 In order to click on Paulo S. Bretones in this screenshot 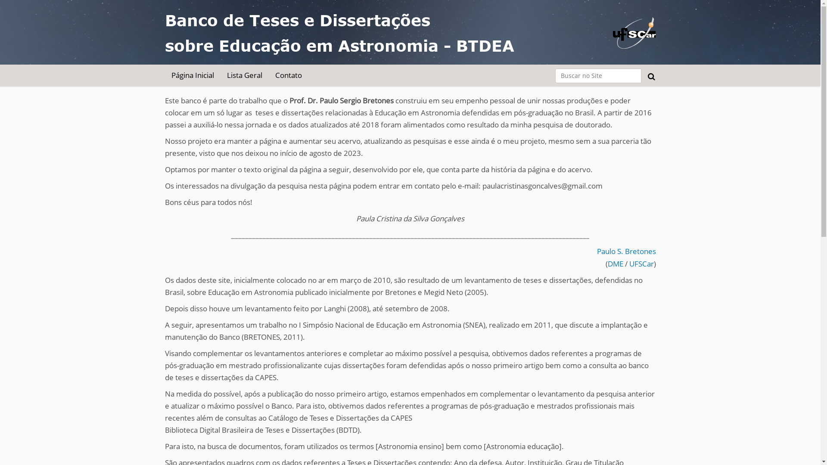, I will do `click(626, 251)`.